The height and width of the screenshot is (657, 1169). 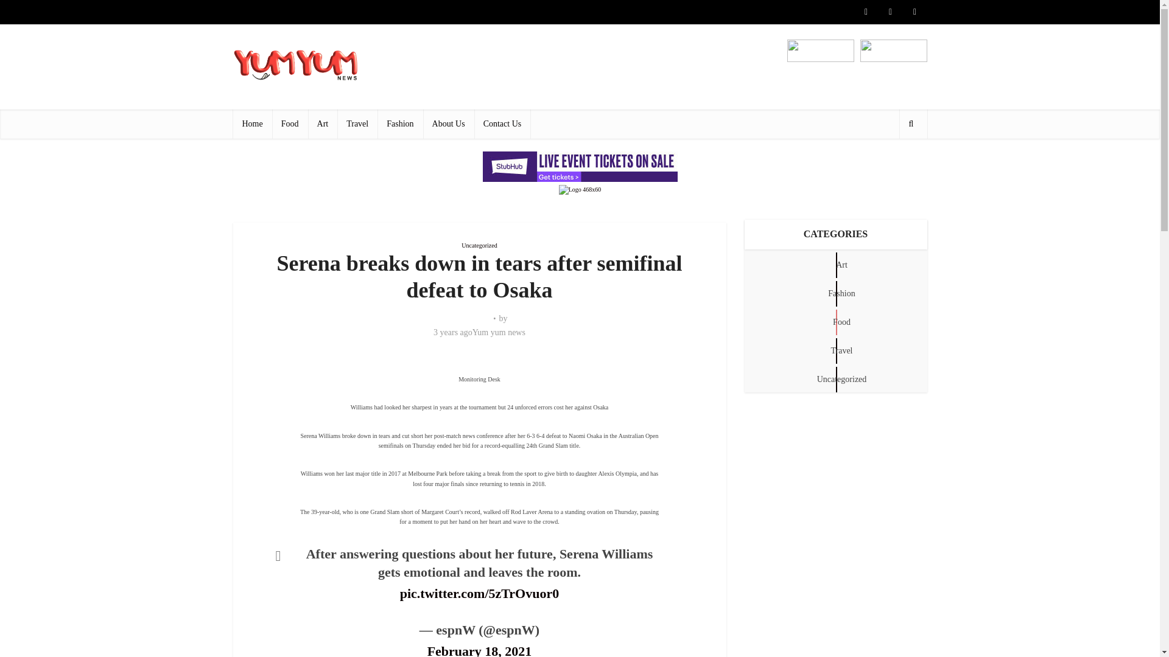 I want to click on February 18, 2021, so click(x=480, y=650).